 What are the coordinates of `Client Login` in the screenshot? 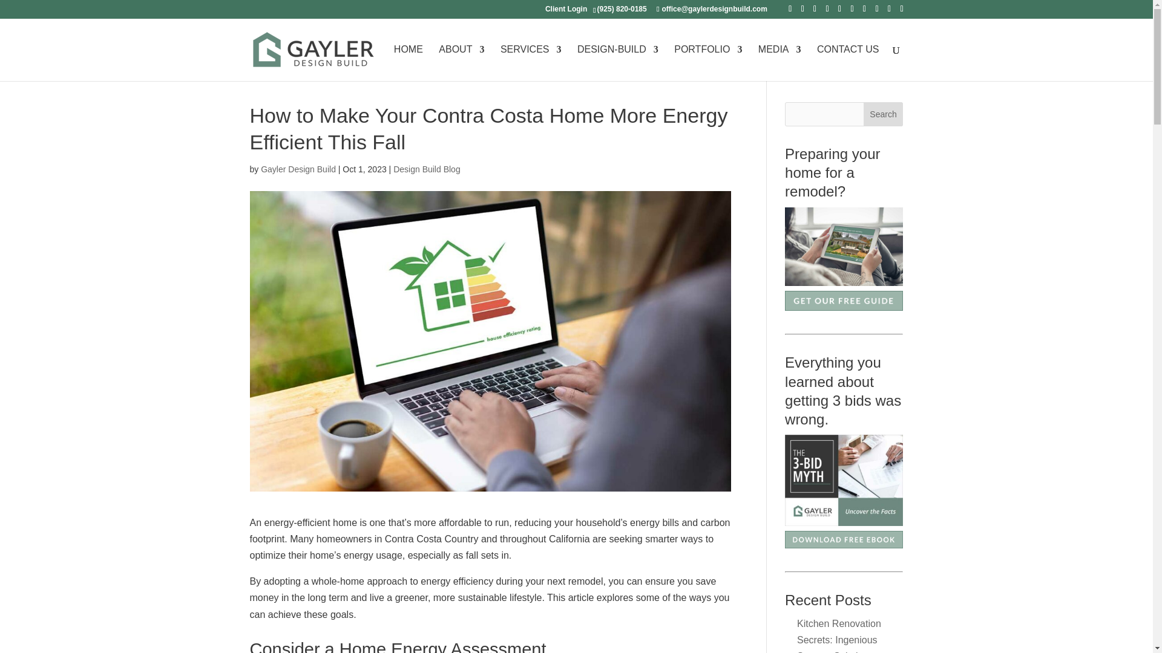 It's located at (565, 11).